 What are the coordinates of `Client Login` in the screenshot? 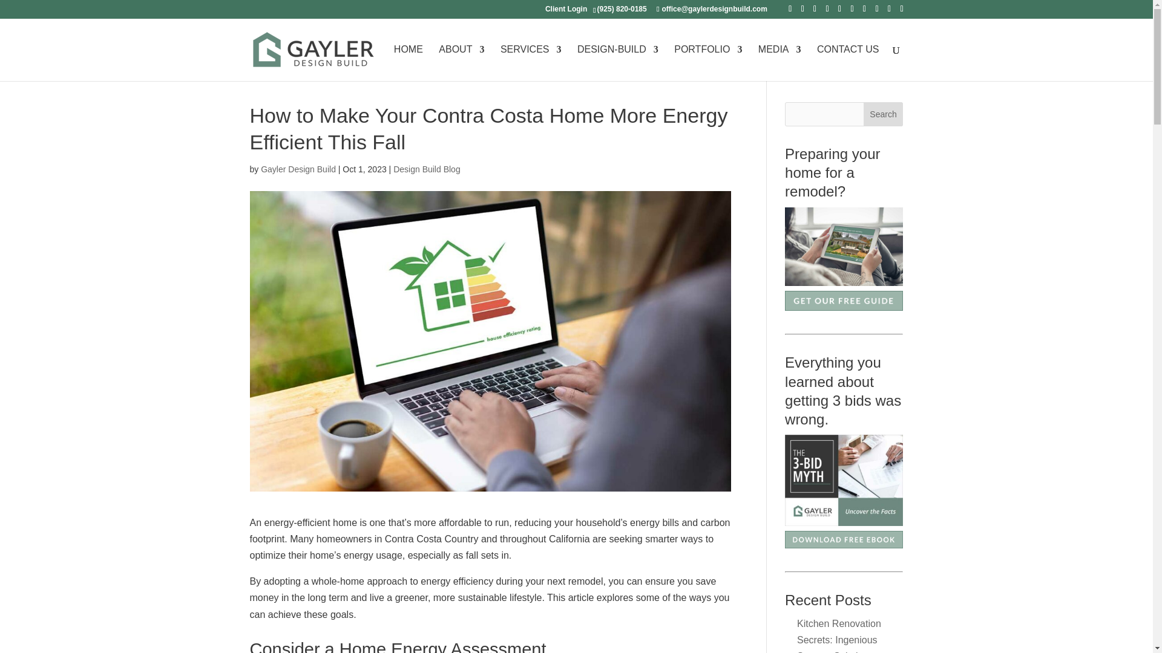 It's located at (565, 11).